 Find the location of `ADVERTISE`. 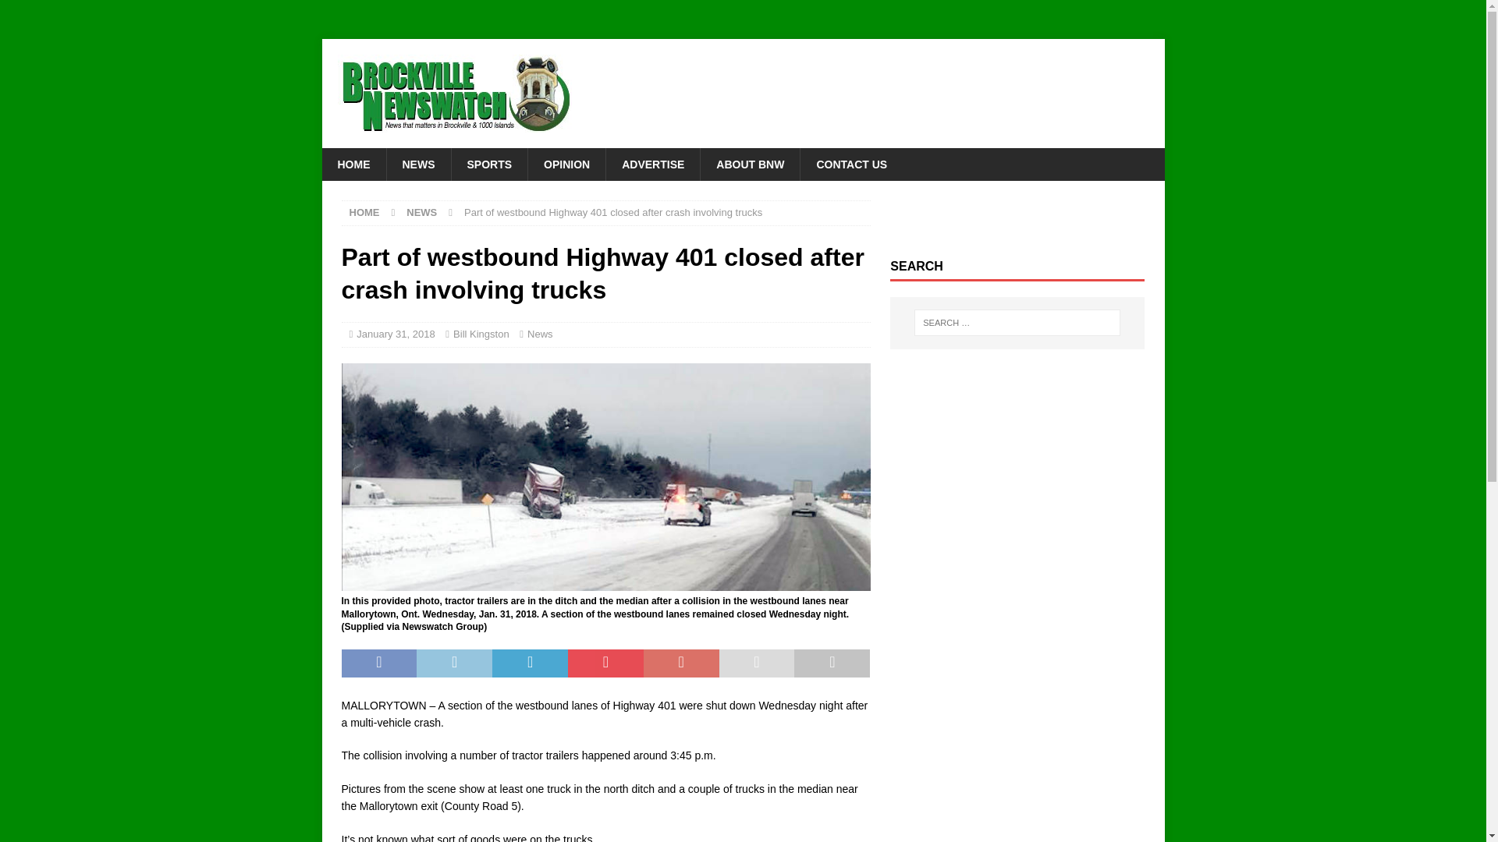

ADVERTISE is located at coordinates (652, 165).